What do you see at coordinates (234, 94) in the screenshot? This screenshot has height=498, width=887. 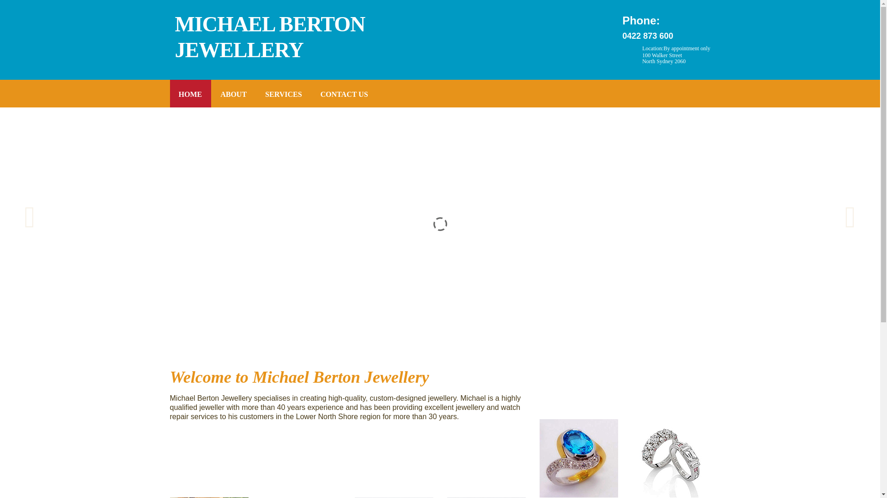 I see `ABOUT` at bounding box center [234, 94].